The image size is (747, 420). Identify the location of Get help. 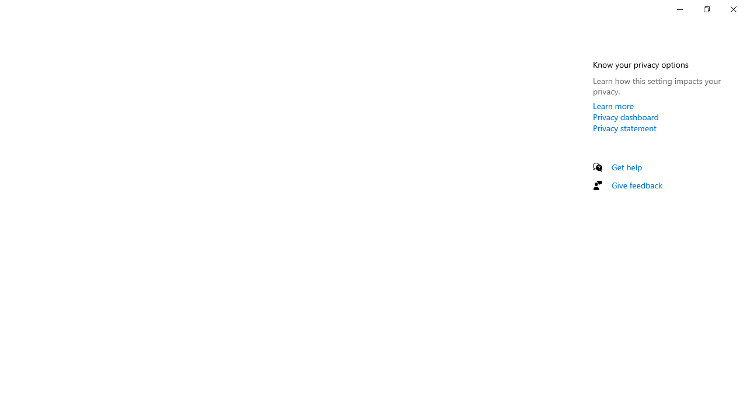
(627, 167).